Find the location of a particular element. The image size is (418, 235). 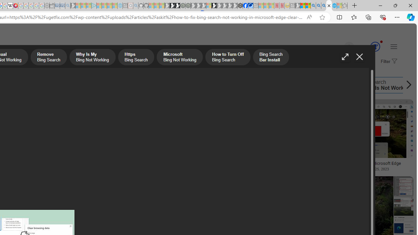

Fix Bing Search Not Working In Microsoft Edge is located at coordinates (362, 163).